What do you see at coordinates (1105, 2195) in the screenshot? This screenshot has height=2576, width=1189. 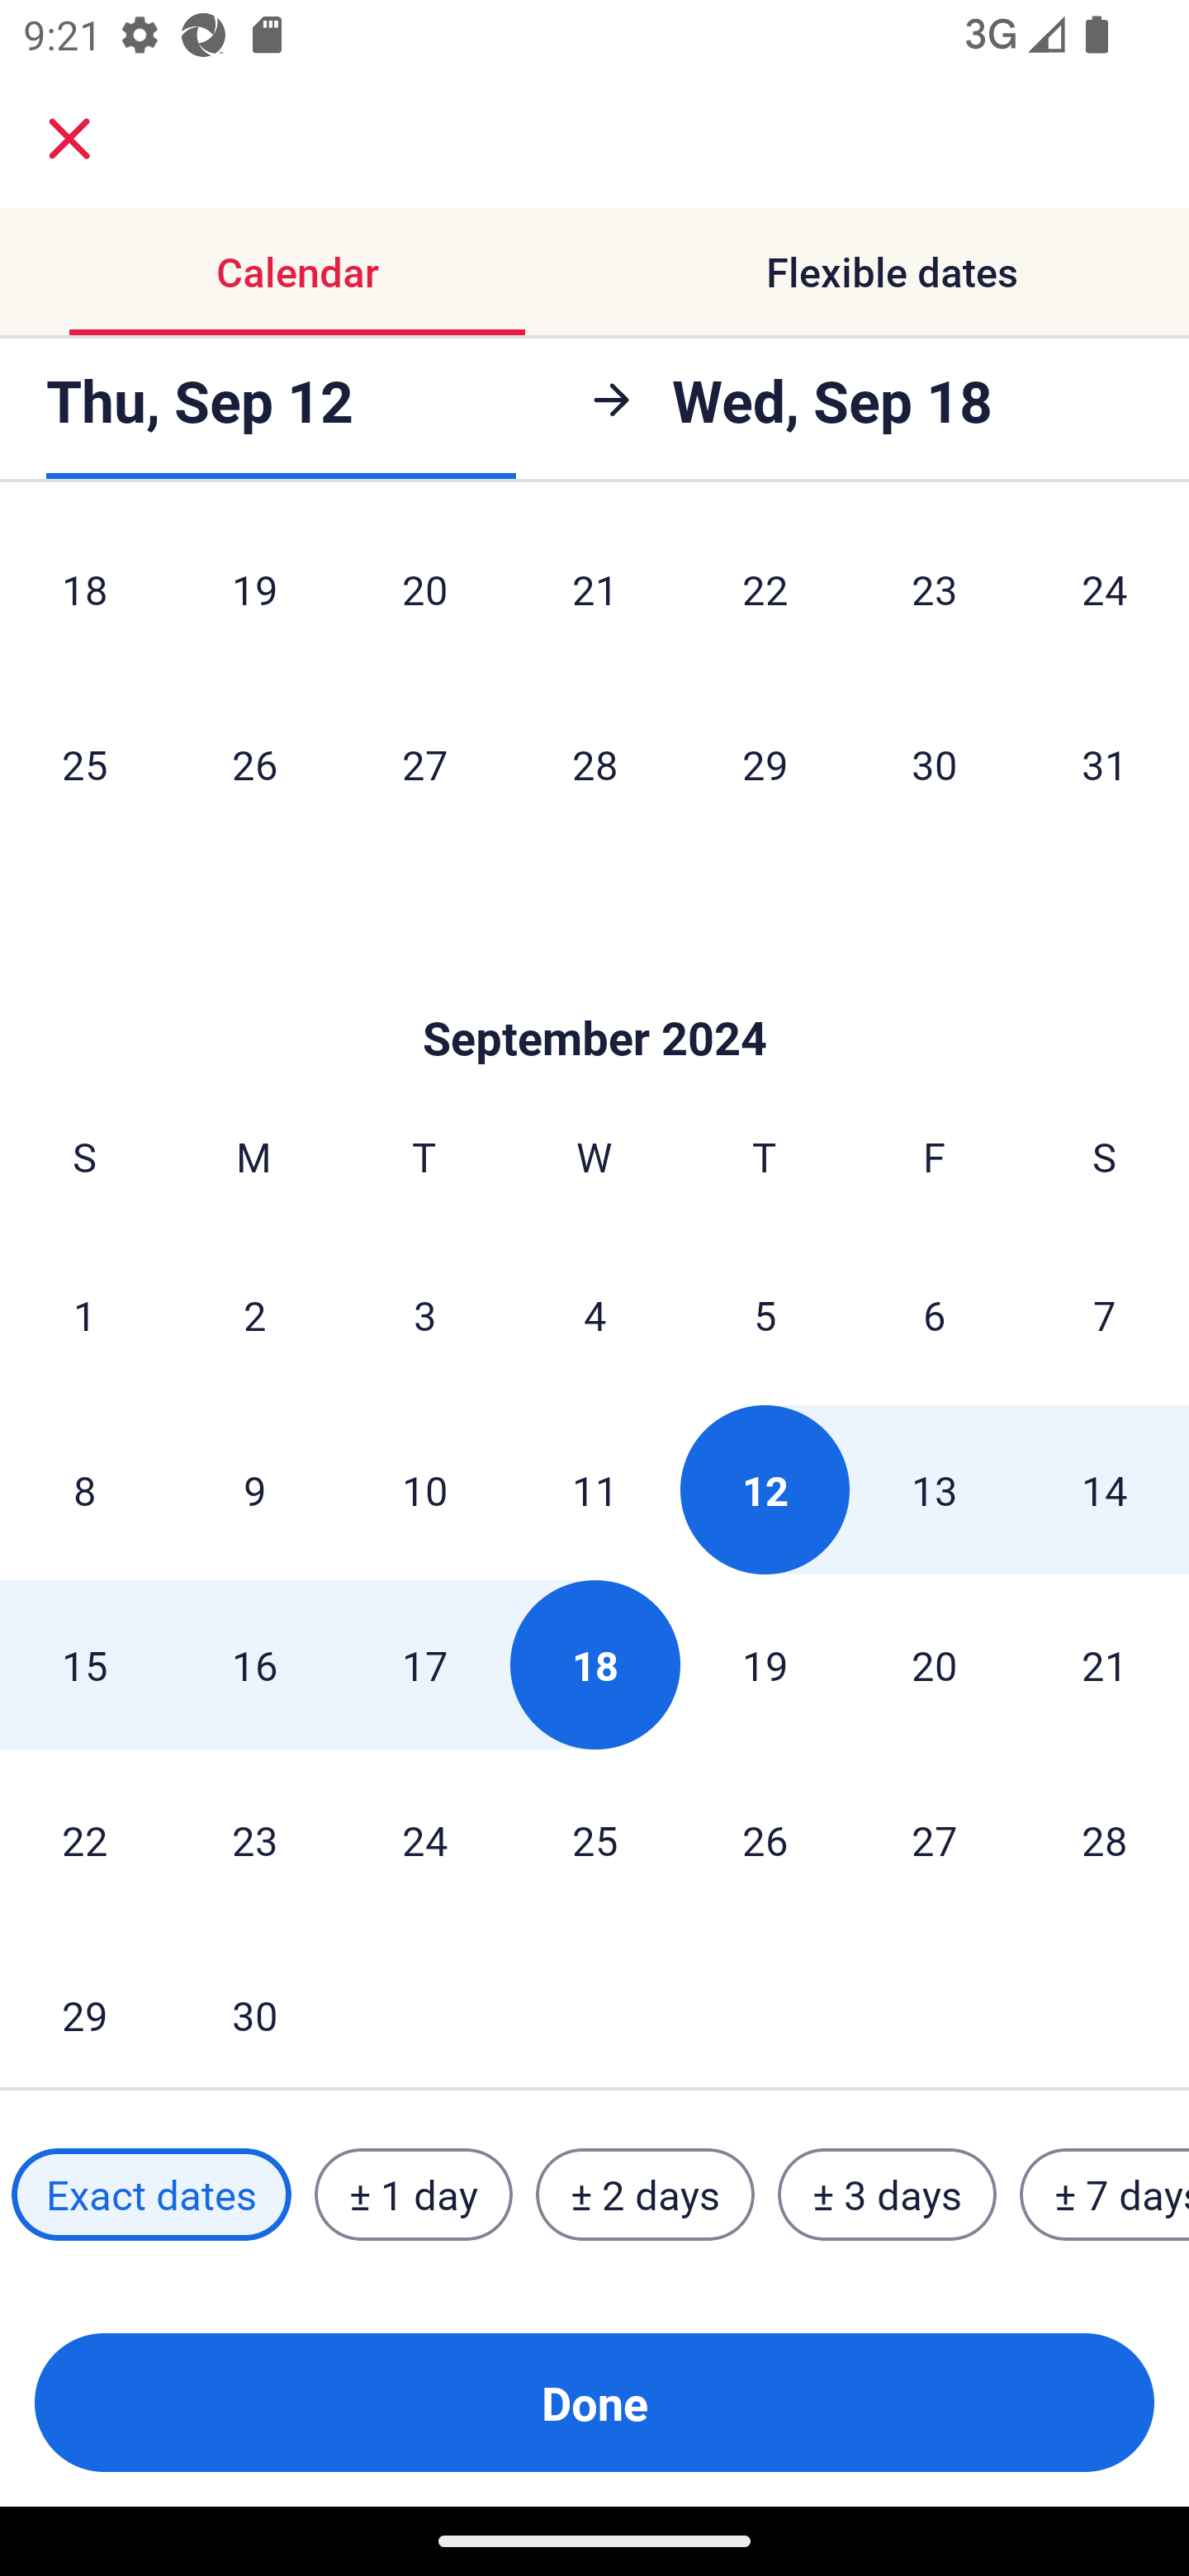 I see `± 7 days` at bounding box center [1105, 2195].